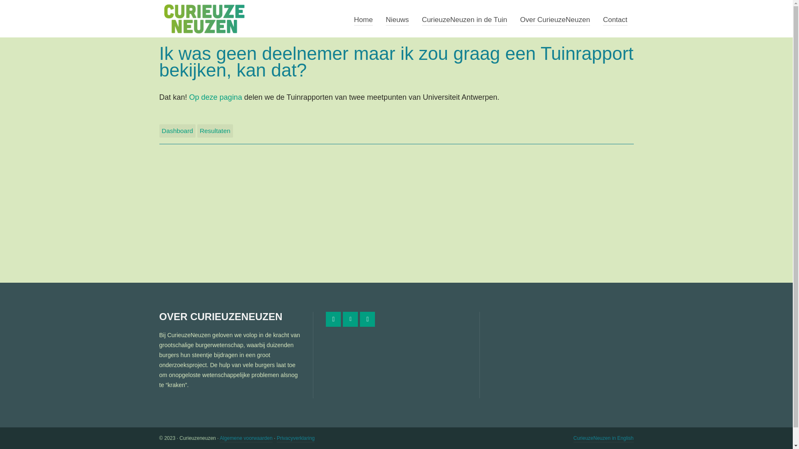  I want to click on Home, so click(364, 19).